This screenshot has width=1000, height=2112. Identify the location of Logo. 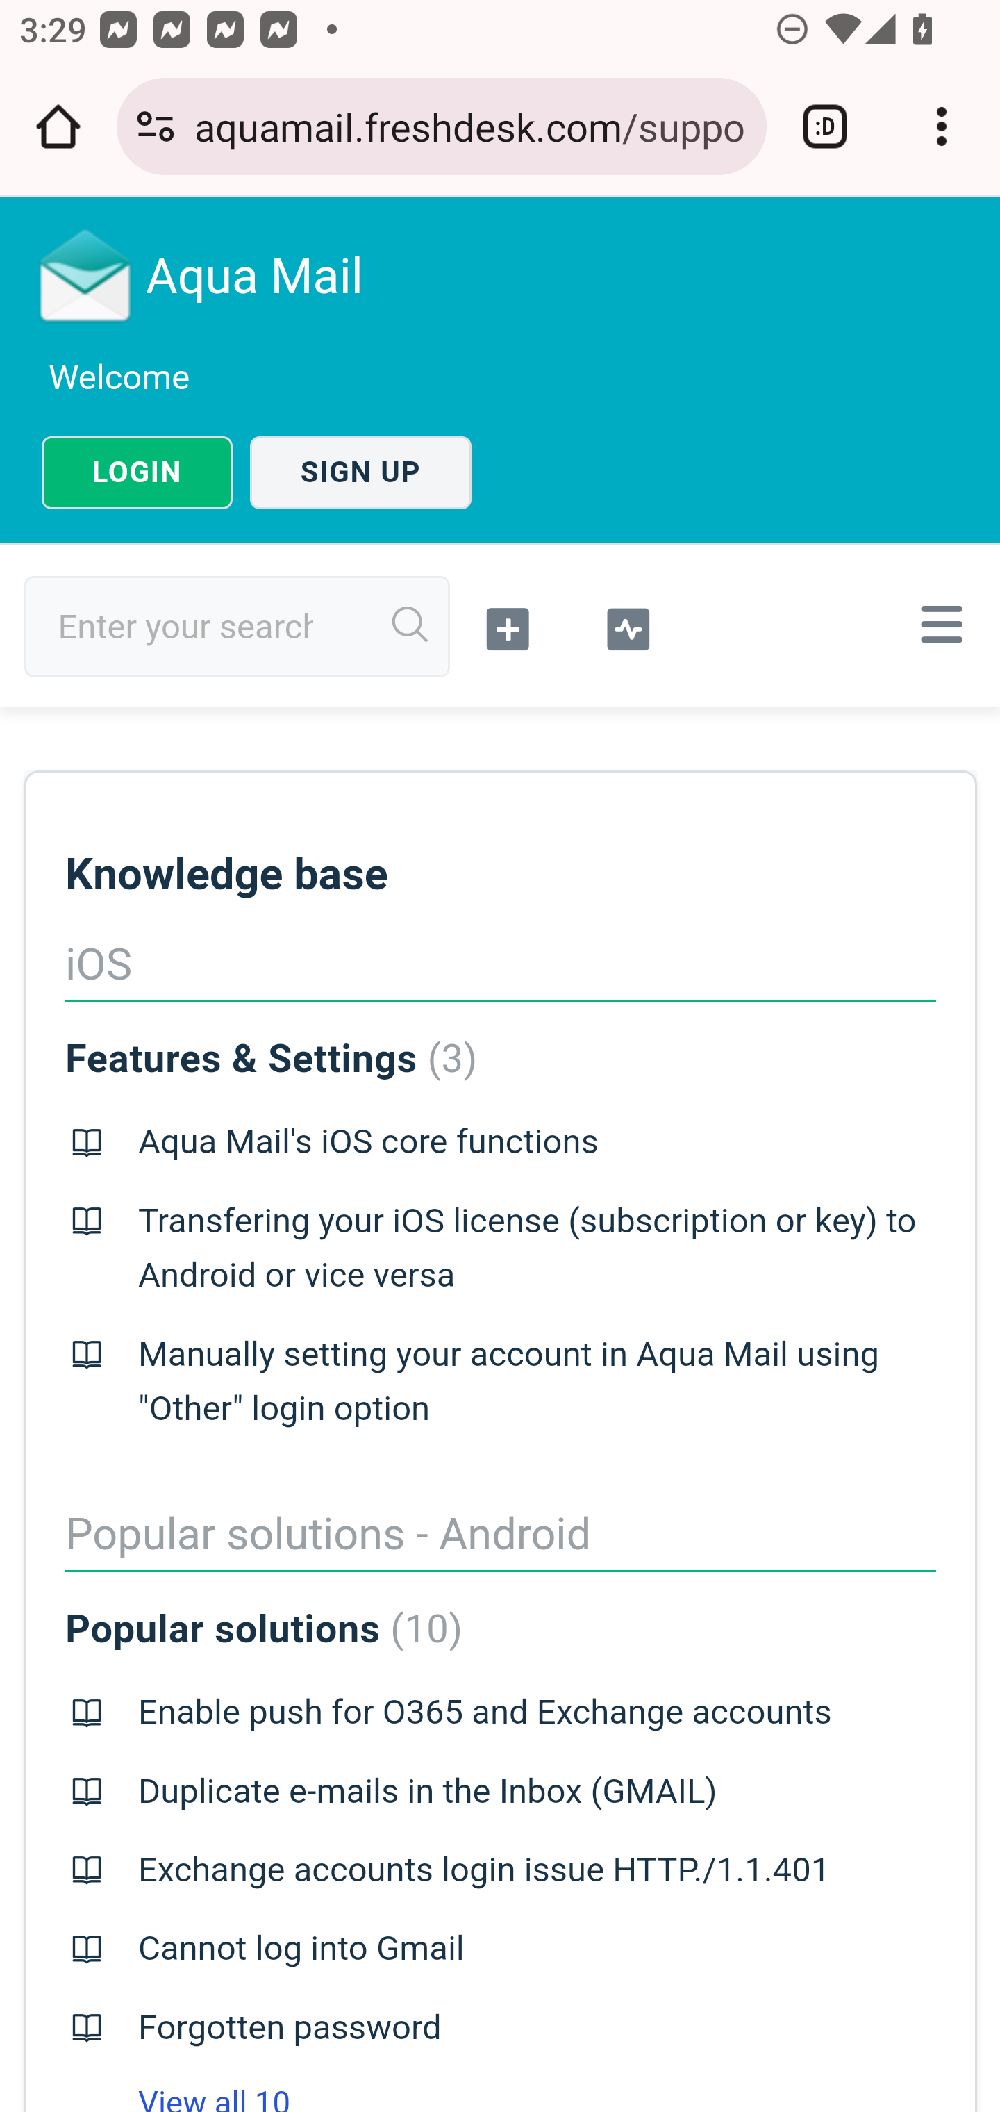
(86, 275).